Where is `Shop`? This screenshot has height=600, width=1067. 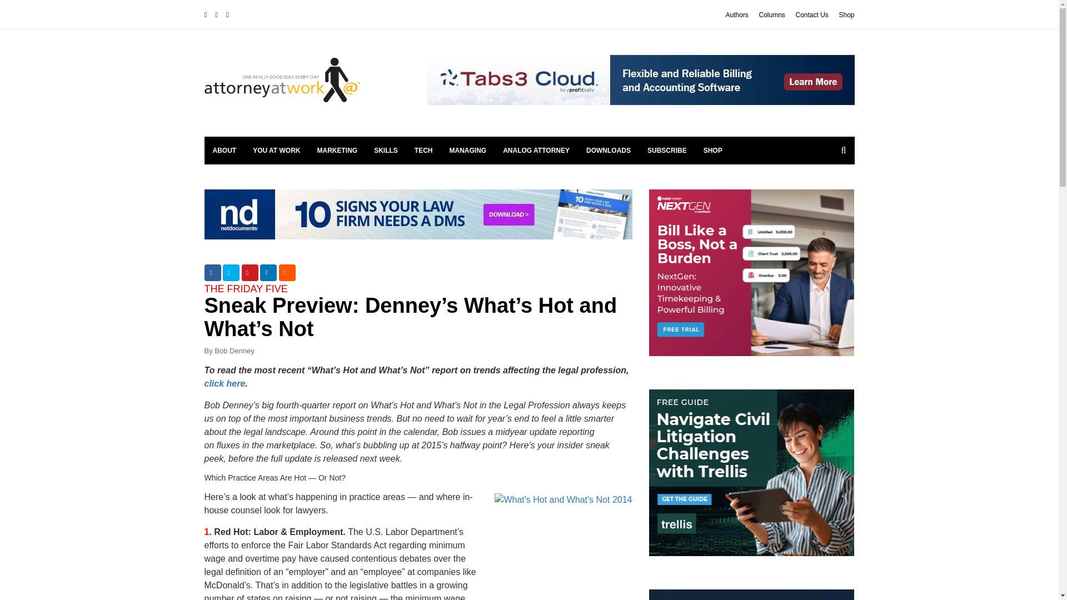
Shop is located at coordinates (846, 14).